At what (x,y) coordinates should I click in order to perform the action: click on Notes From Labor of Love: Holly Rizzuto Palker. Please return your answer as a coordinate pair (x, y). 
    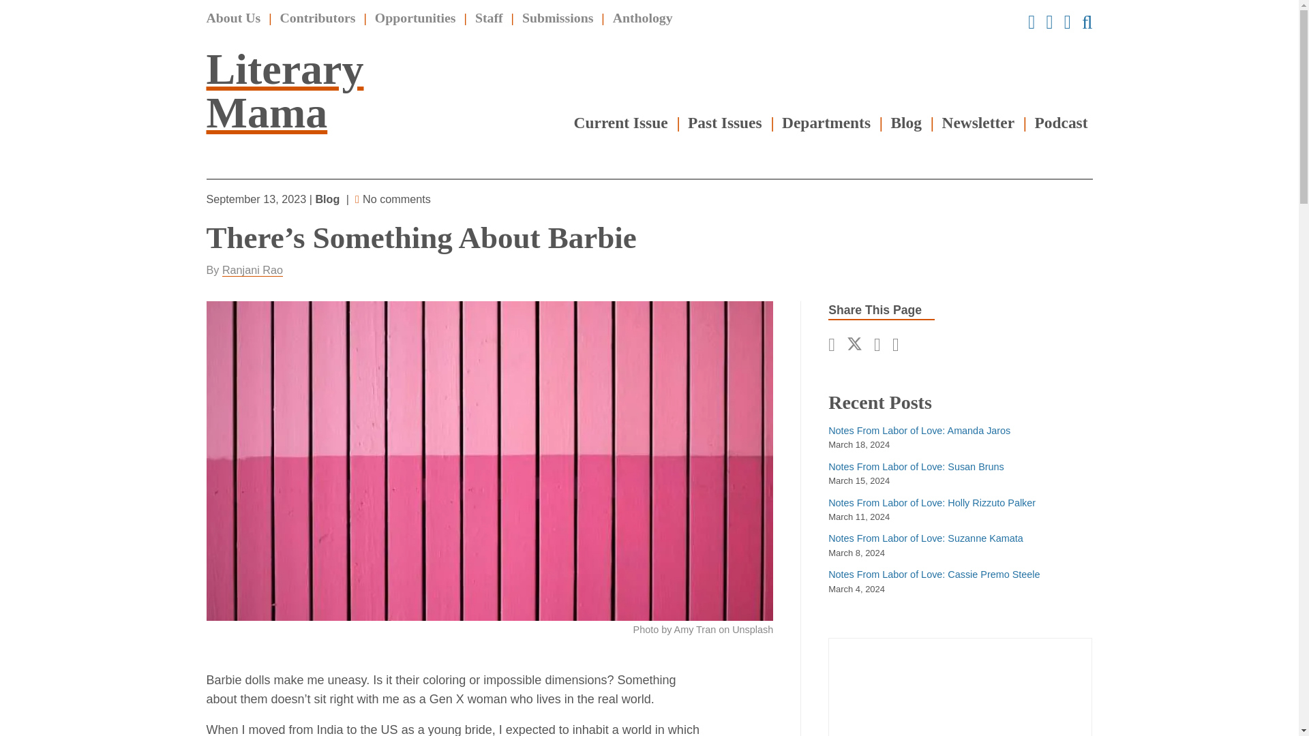
    Looking at the image, I should click on (931, 503).